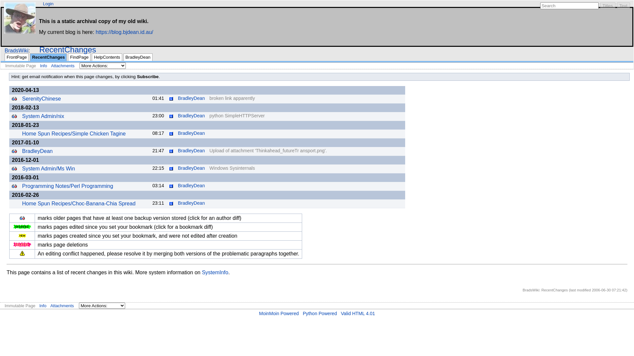 The width and height of the screenshot is (634, 356). Describe the element at coordinates (15, 151) in the screenshot. I see `[DIFF]` at that location.